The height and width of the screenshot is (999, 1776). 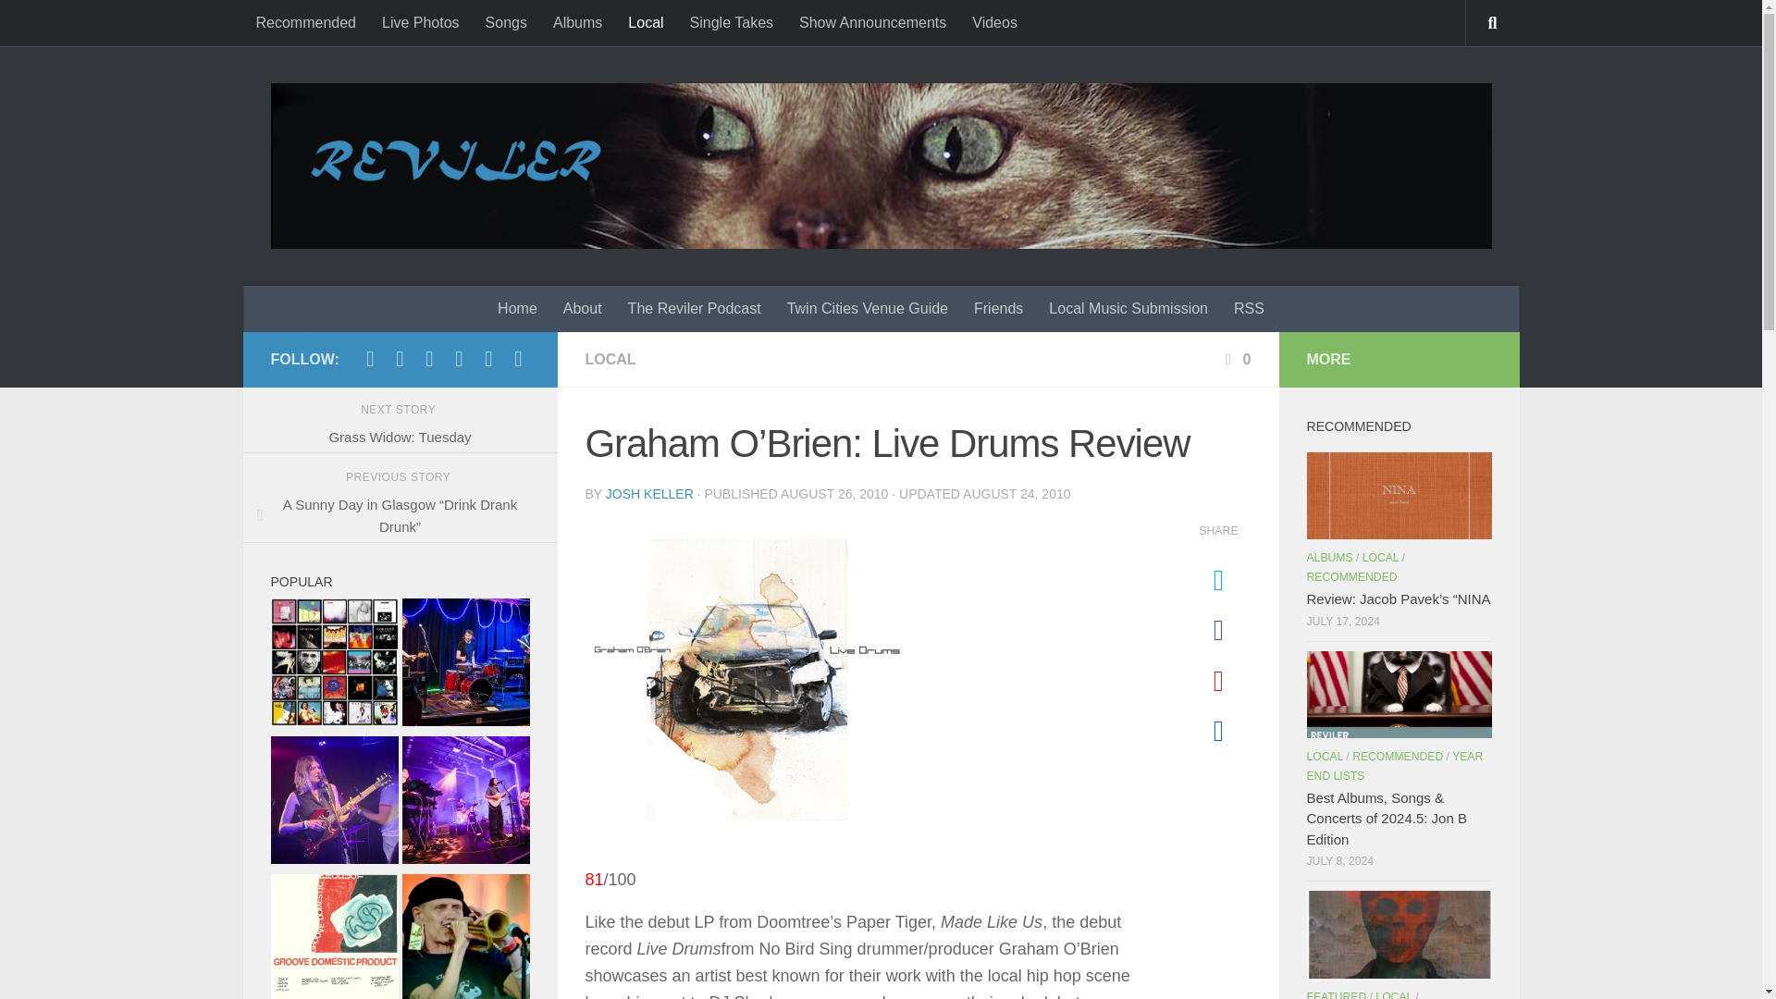 I want to click on 3858799216-1, so click(x=746, y=680).